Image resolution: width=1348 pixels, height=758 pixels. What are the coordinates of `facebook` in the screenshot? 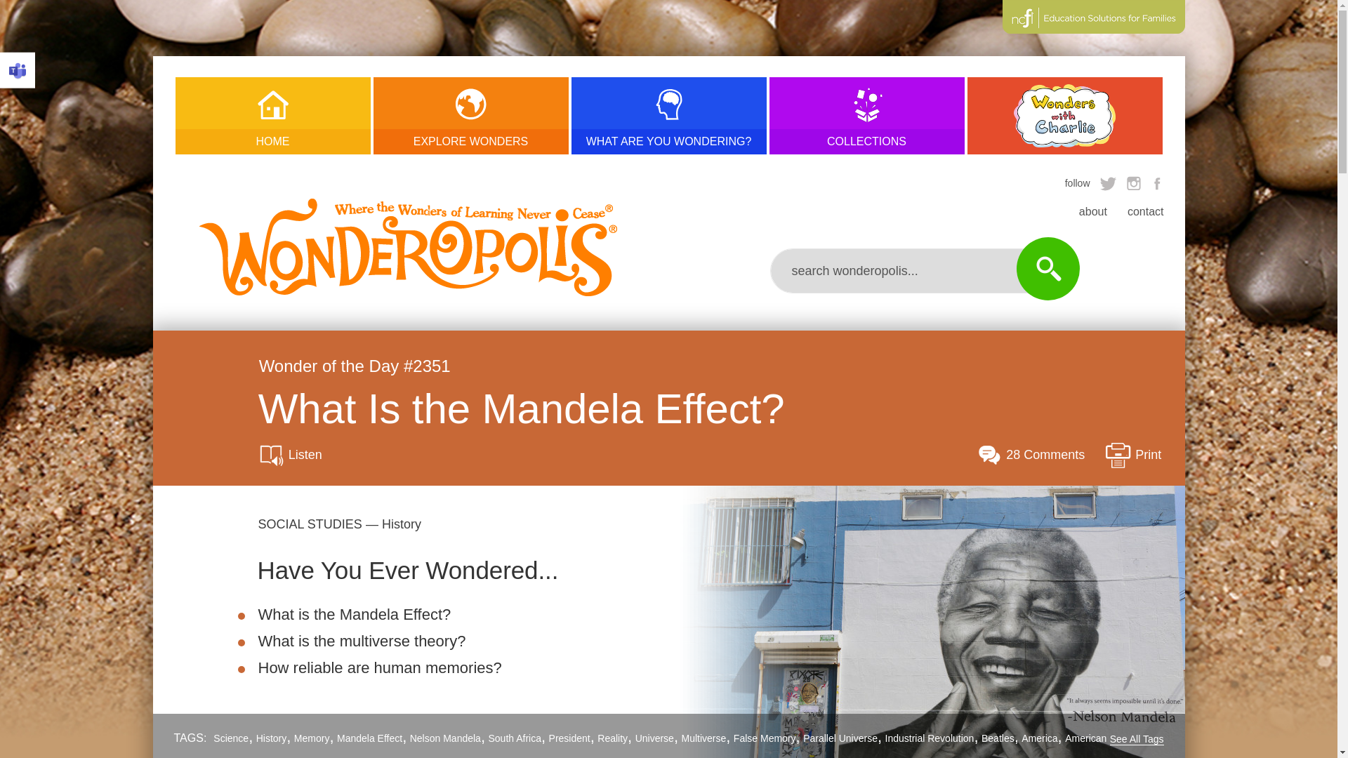 It's located at (1157, 182).